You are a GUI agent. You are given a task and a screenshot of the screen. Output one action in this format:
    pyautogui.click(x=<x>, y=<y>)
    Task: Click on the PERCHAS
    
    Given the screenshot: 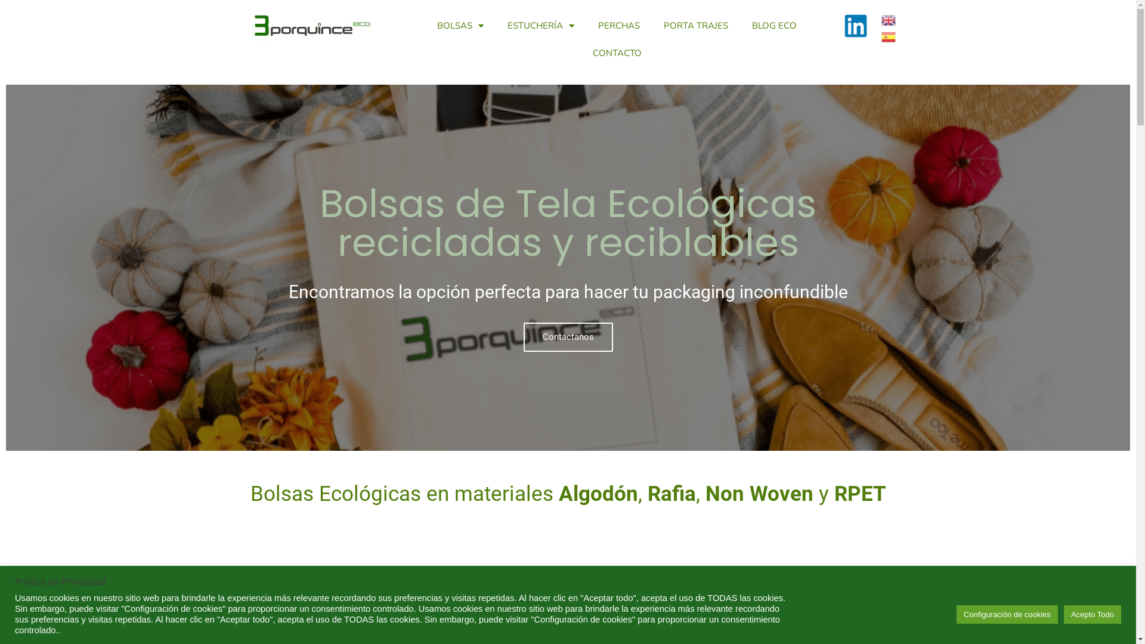 What is the action you would take?
    pyautogui.click(x=619, y=26)
    